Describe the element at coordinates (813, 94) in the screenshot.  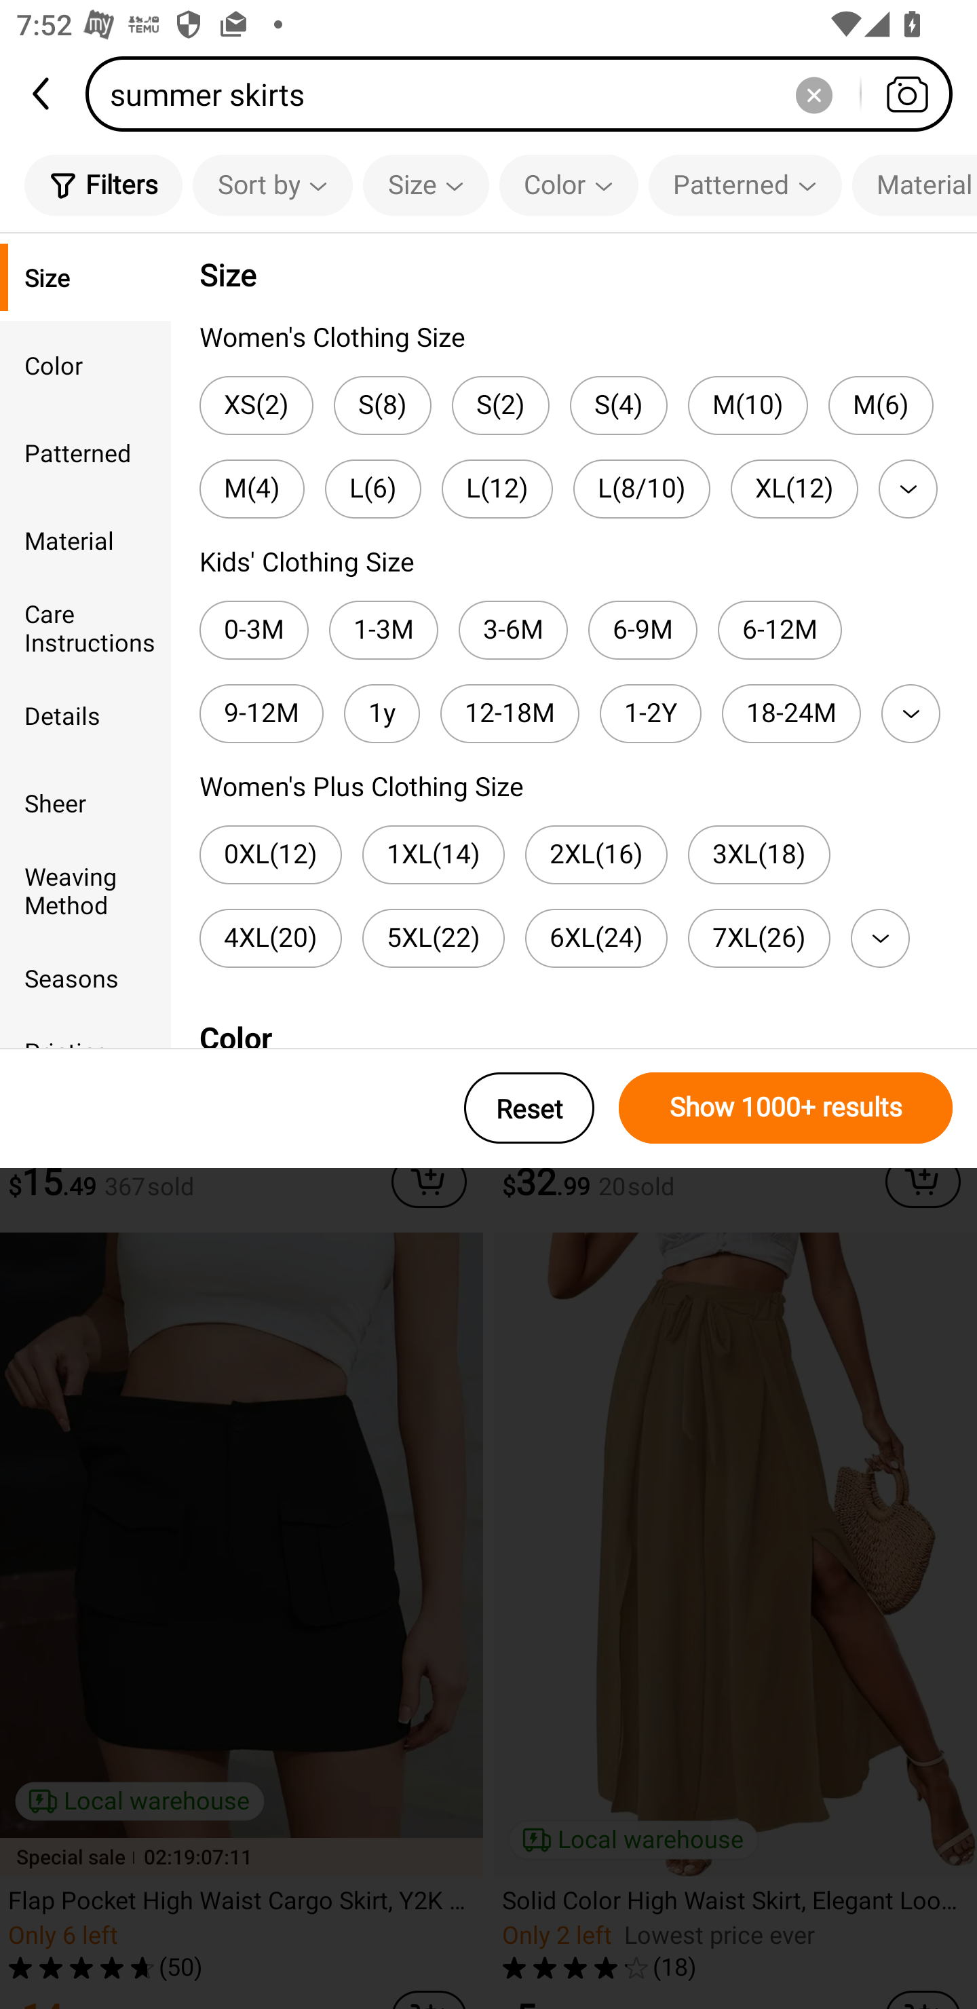
I see `Delete search history` at that location.